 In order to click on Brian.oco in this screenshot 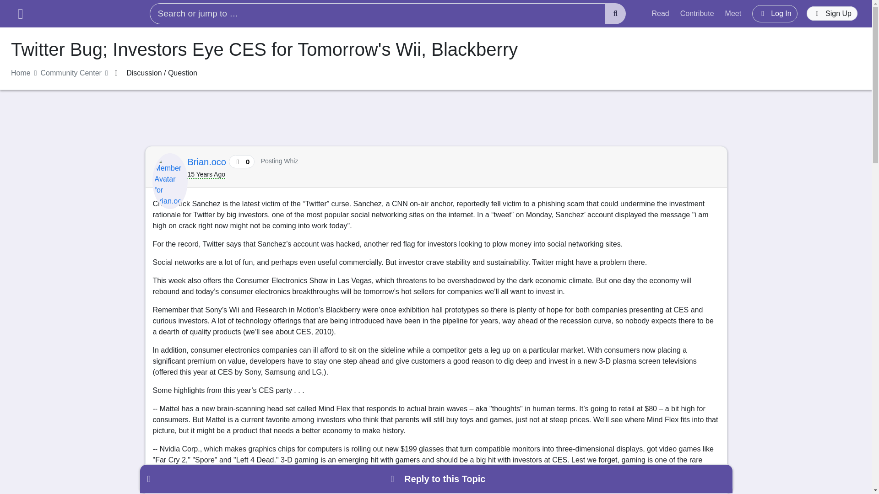, I will do `click(208, 162)`.